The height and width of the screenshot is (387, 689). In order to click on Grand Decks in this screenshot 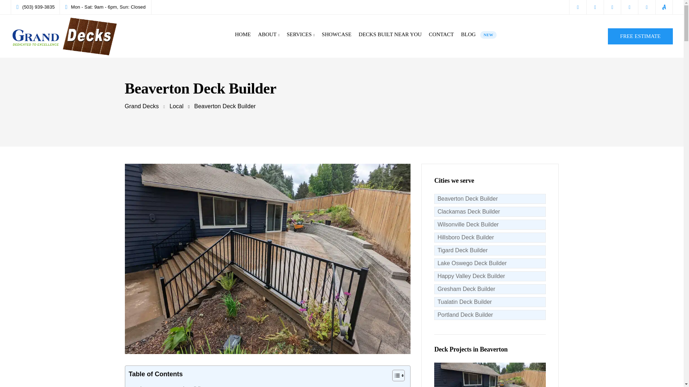, I will do `click(640, 36)`.